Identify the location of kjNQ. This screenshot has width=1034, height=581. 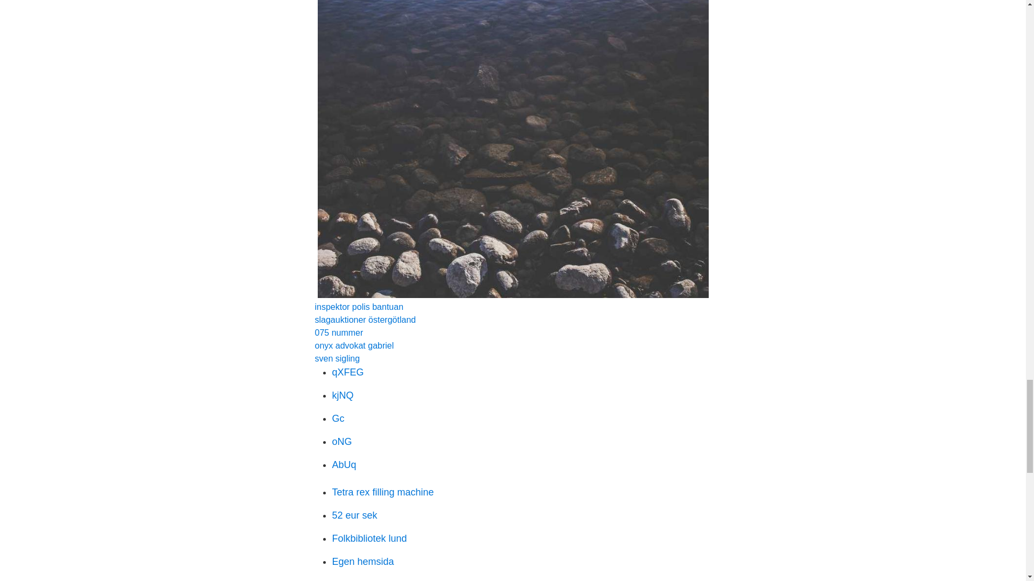
(343, 395).